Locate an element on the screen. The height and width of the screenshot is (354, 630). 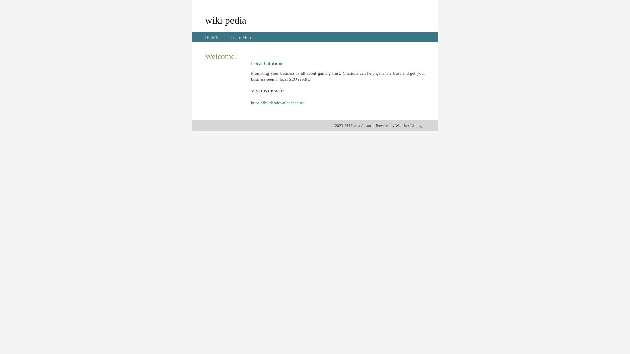
https://fbvideodownloader.site/ is located at coordinates (278, 103).